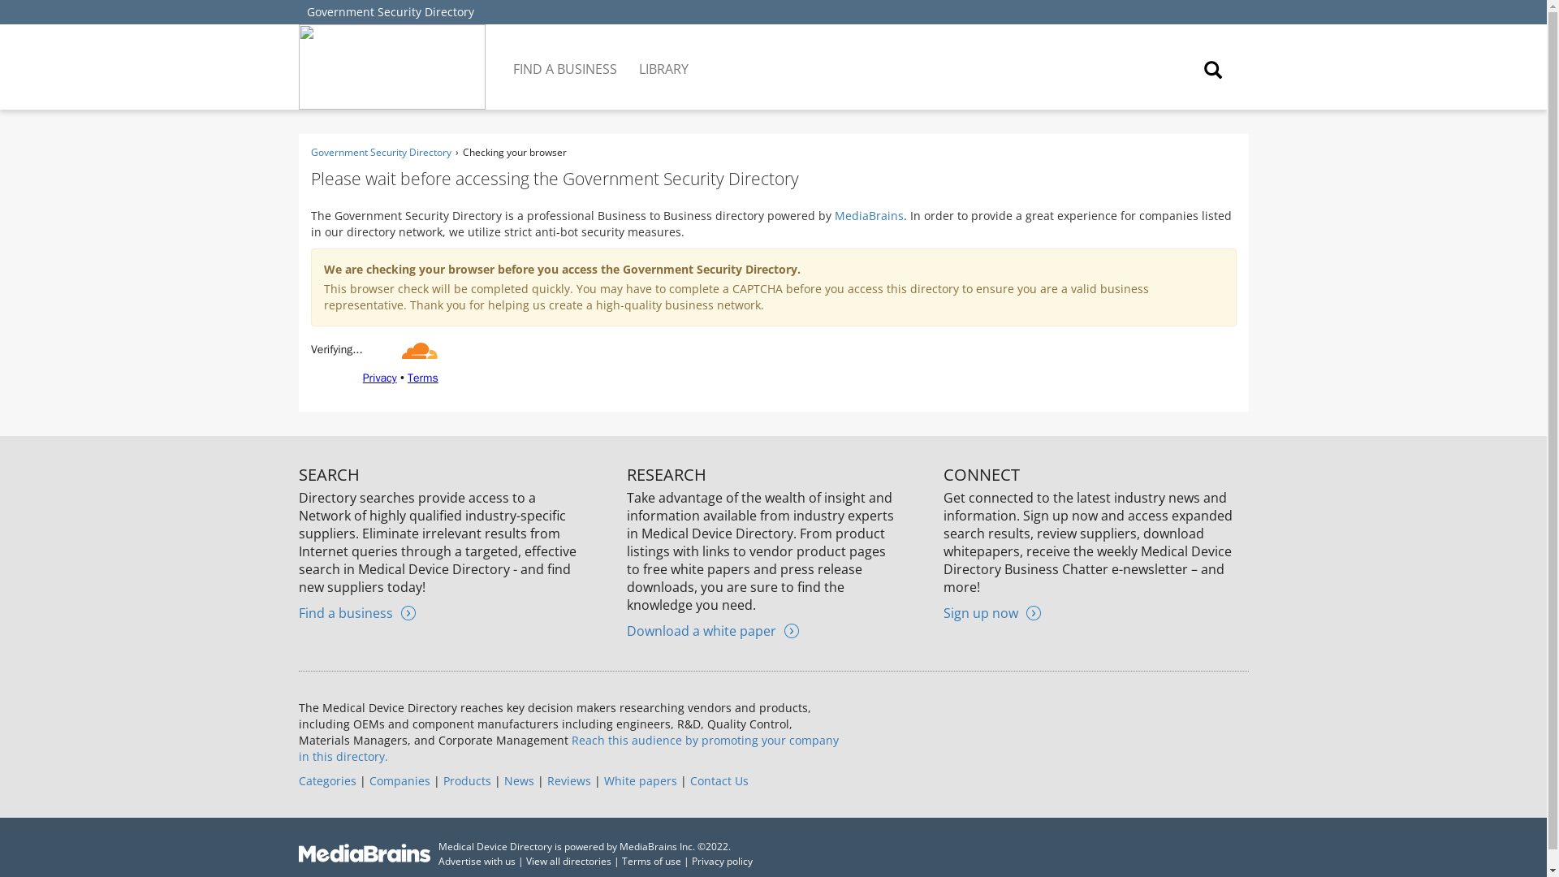 The width and height of the screenshot is (1559, 877). What do you see at coordinates (328, 780) in the screenshot?
I see `Categories` at bounding box center [328, 780].